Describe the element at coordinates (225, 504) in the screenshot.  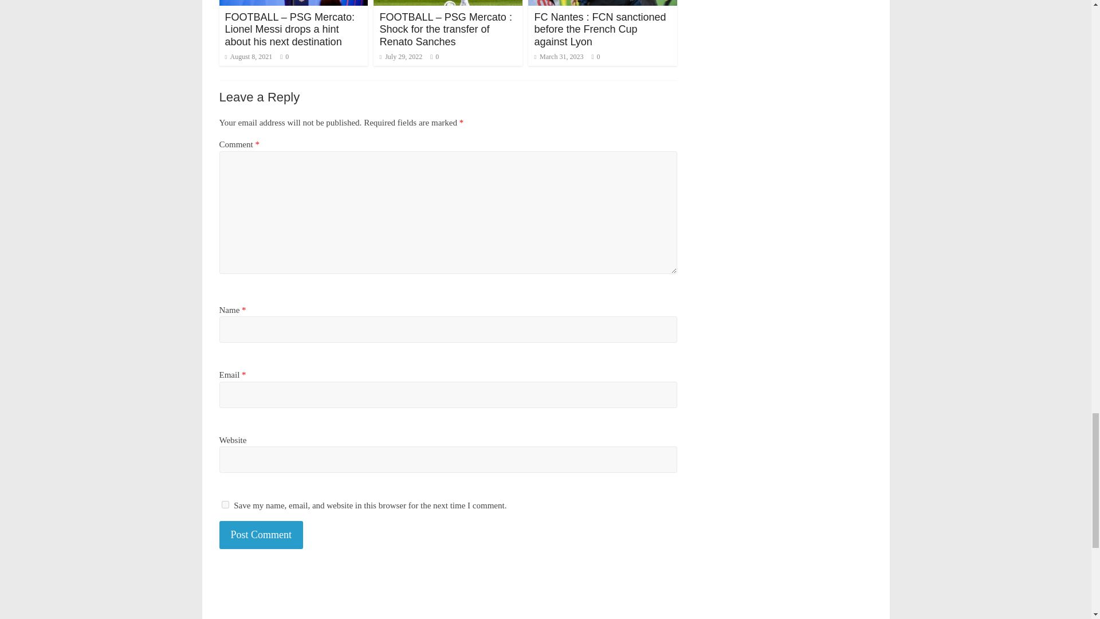
I see `yes` at that location.